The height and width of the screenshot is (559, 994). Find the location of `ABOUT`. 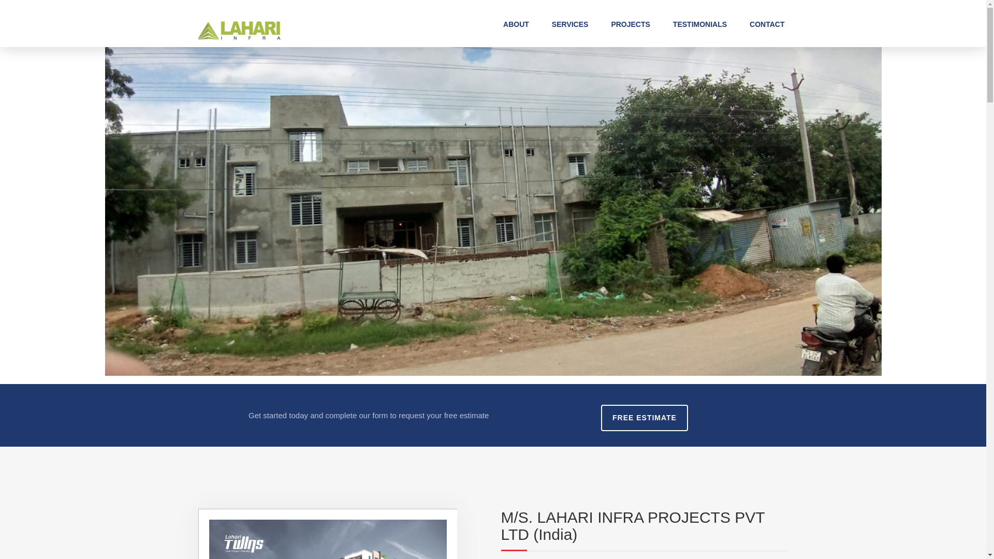

ABOUT is located at coordinates (516, 24).